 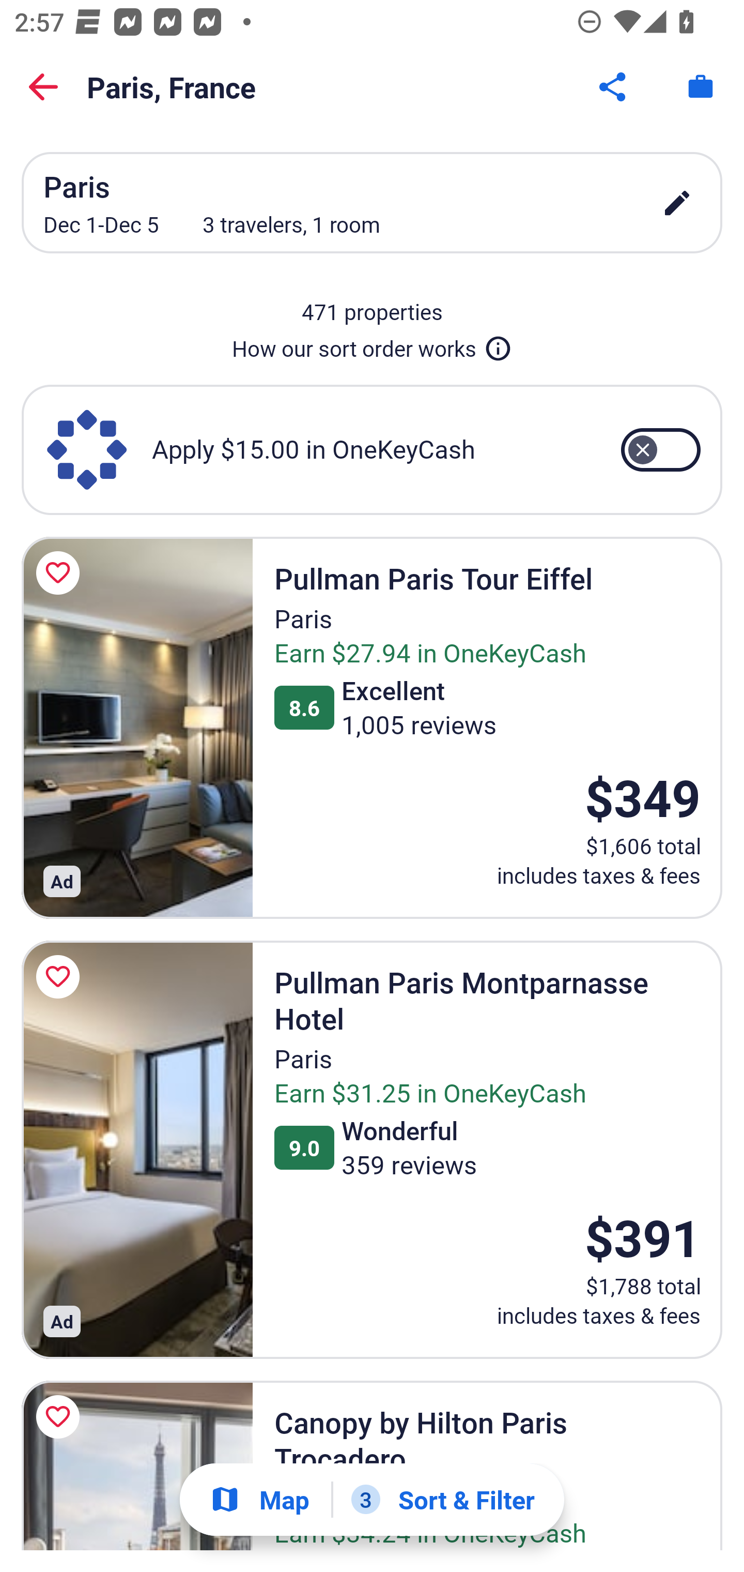 I want to click on Back, so click(x=43, y=87).